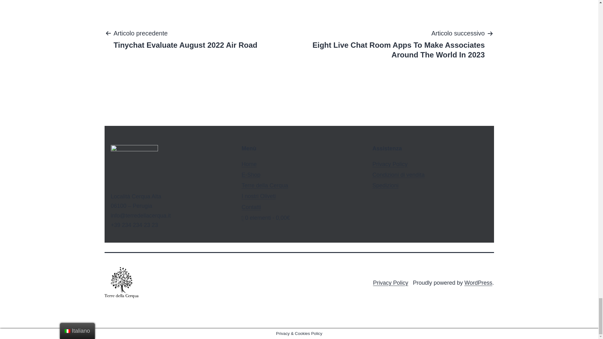 Image resolution: width=603 pixels, height=339 pixels. What do you see at coordinates (249, 164) in the screenshot?
I see `Home` at bounding box center [249, 164].